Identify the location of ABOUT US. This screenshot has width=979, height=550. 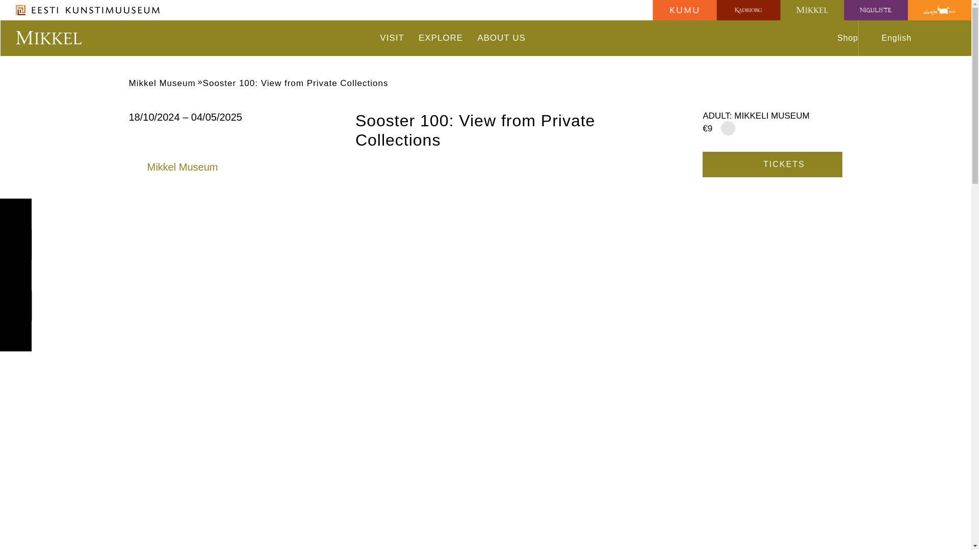
(502, 38).